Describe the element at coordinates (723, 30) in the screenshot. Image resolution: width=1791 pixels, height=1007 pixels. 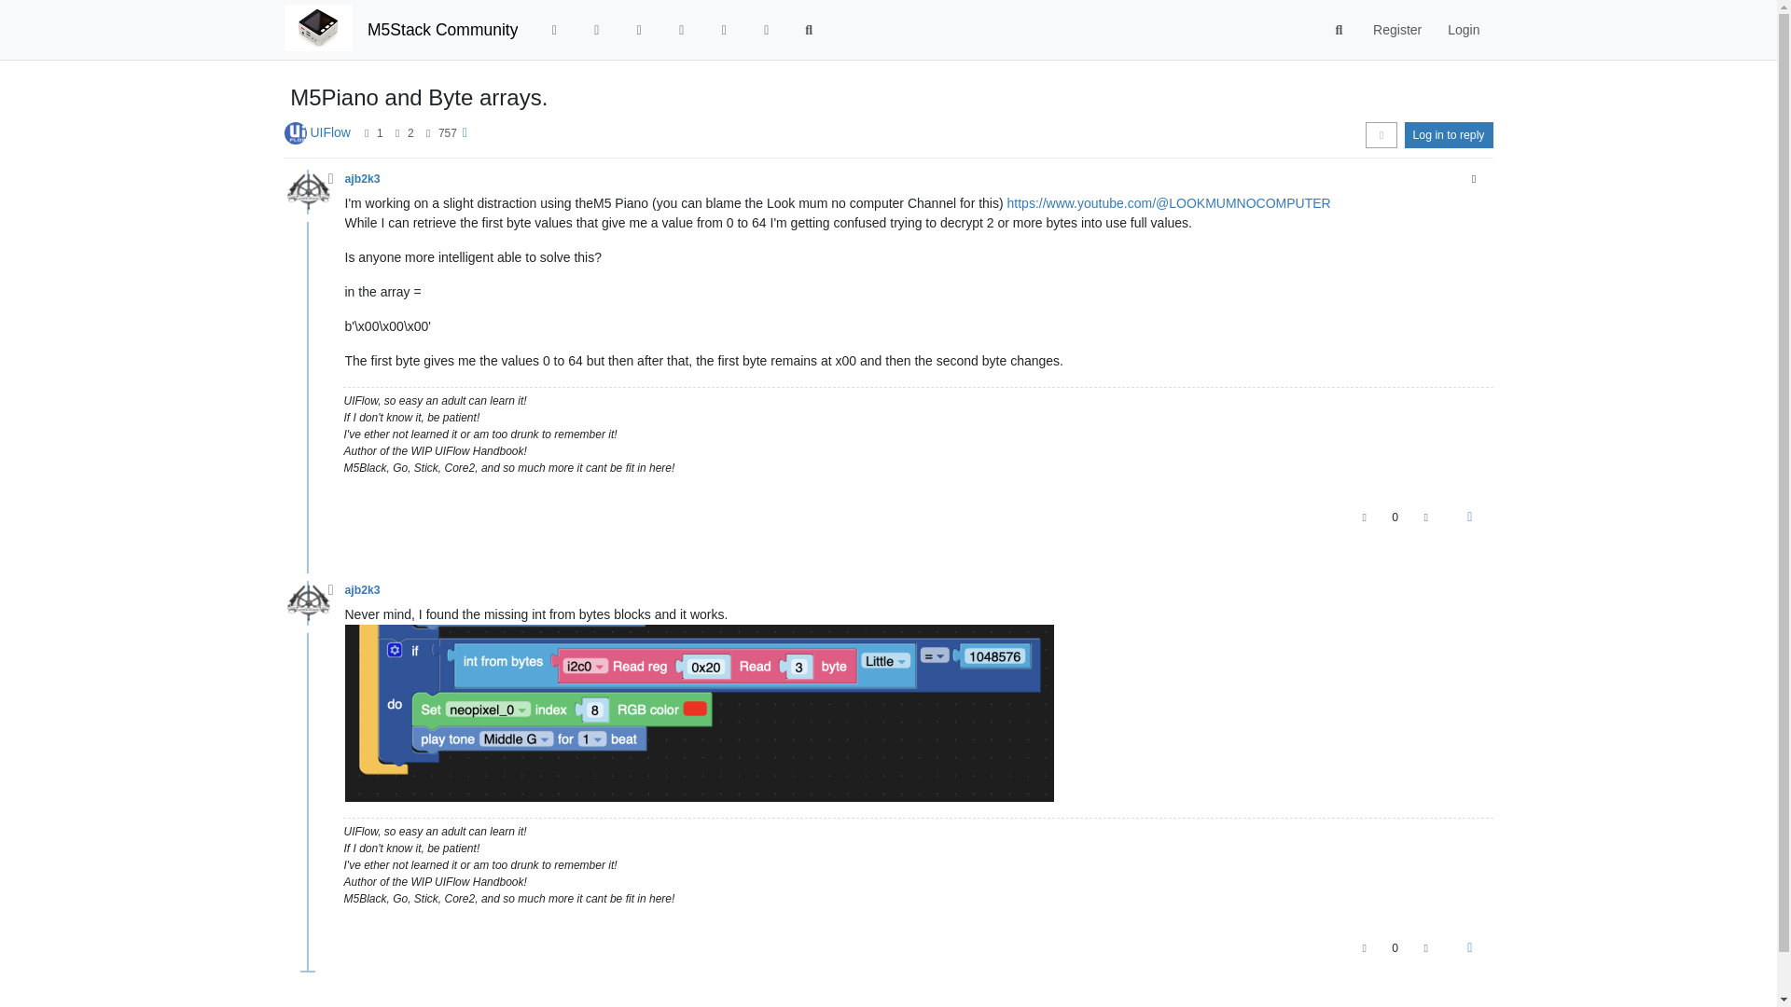
I see `Users` at that location.